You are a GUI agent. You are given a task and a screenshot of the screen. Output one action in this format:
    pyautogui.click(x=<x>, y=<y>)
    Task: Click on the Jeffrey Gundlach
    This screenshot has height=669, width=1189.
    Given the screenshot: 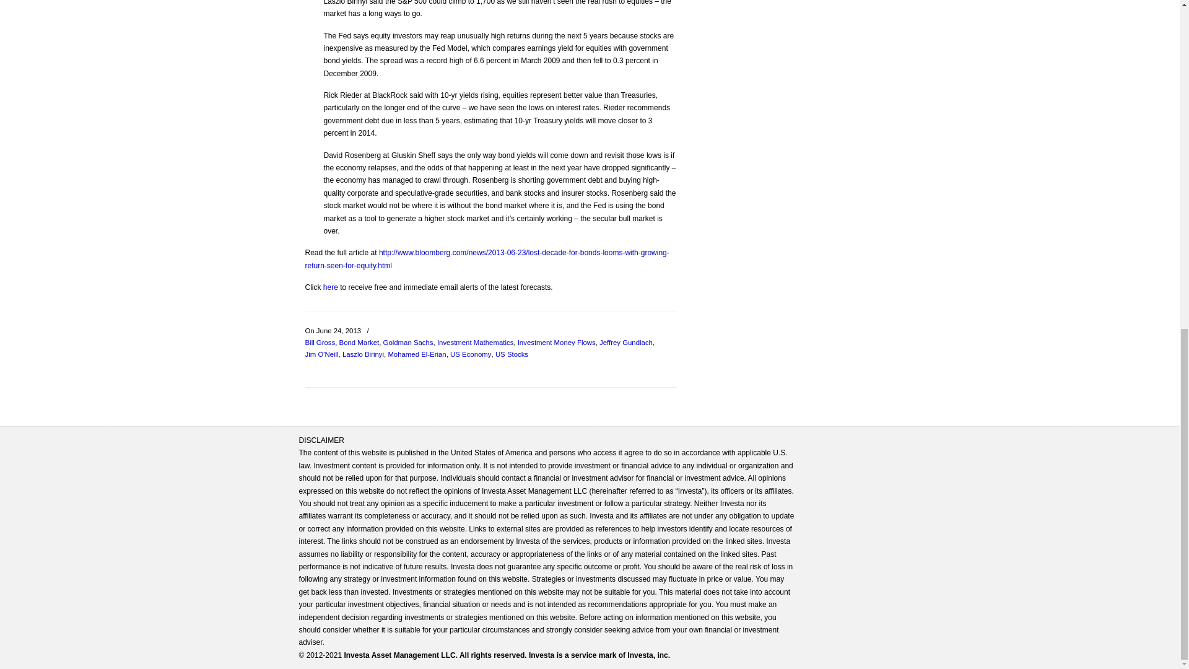 What is the action you would take?
    pyautogui.click(x=625, y=343)
    